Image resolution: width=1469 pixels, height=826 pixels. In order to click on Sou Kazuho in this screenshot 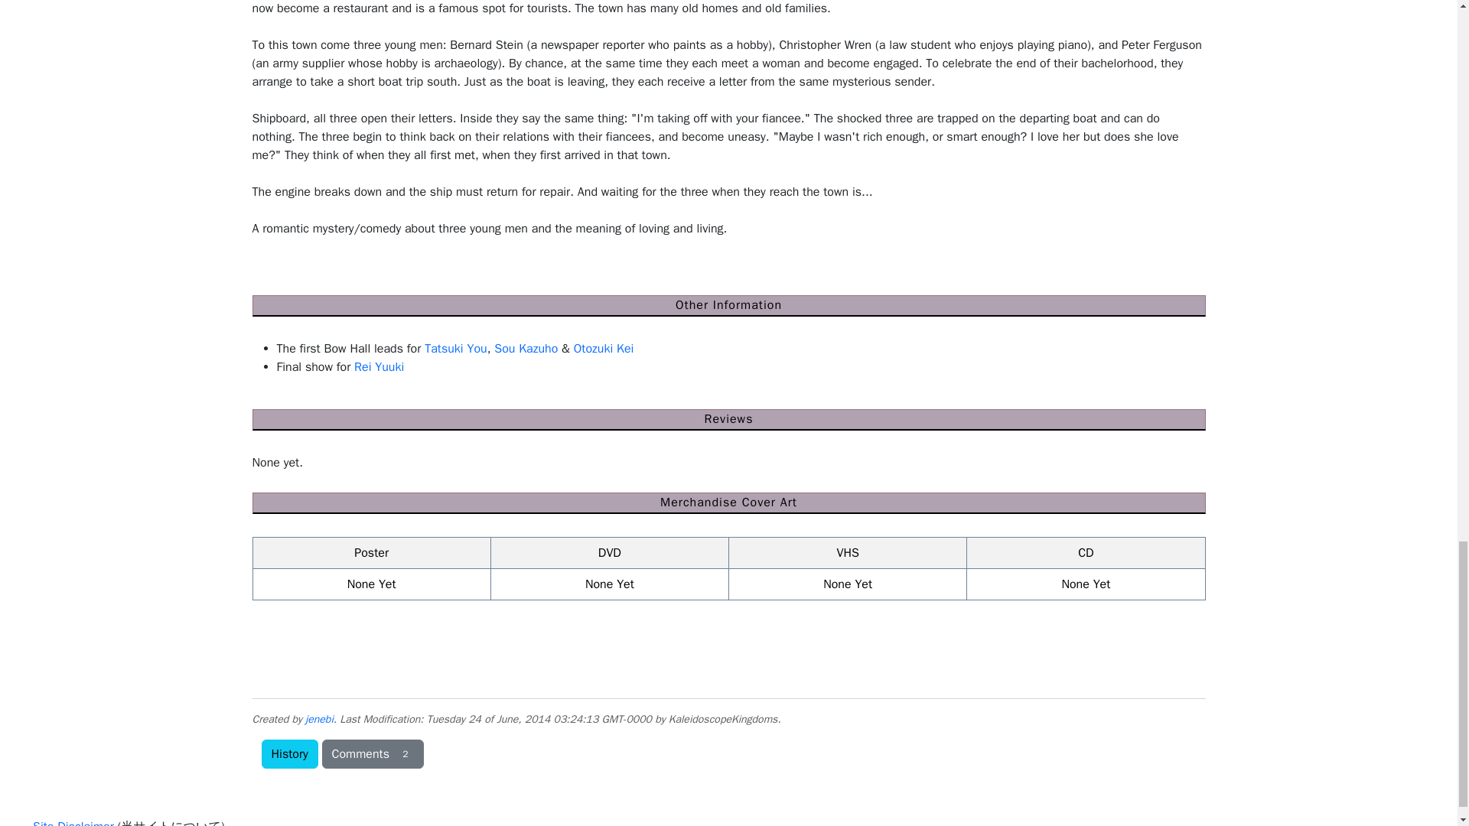, I will do `click(526, 349)`.